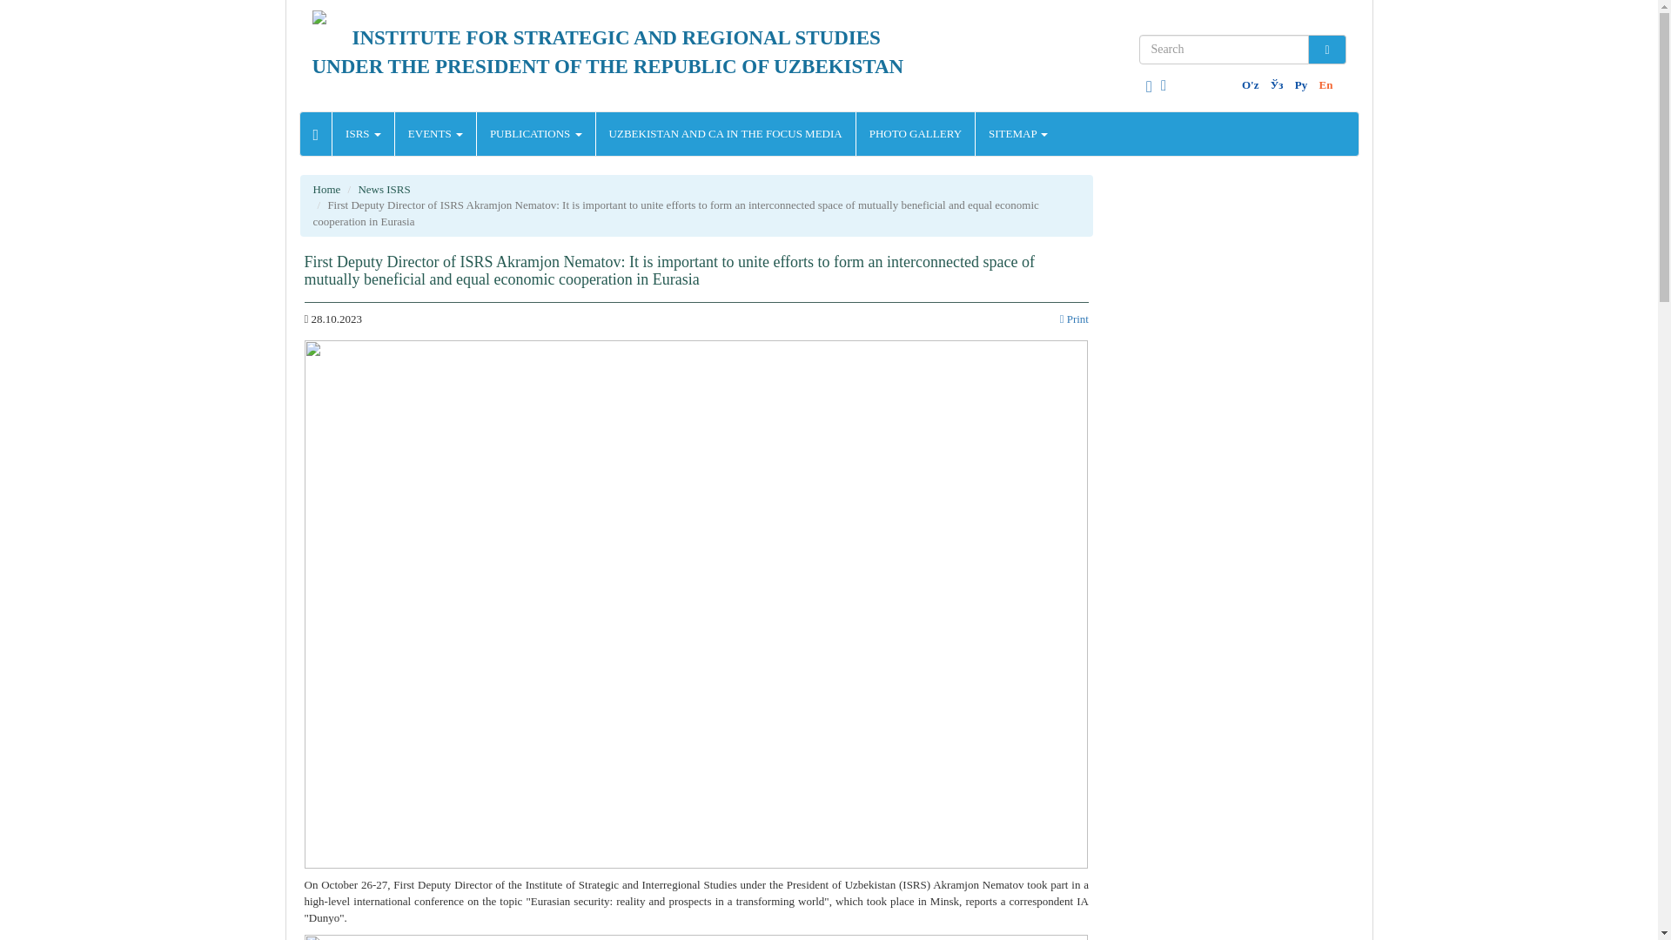 The width and height of the screenshot is (1671, 940). Describe the element at coordinates (726, 134) in the screenshot. I see `UZBEKISTAN AND CA IN THE FOCUS MEDIA` at that location.